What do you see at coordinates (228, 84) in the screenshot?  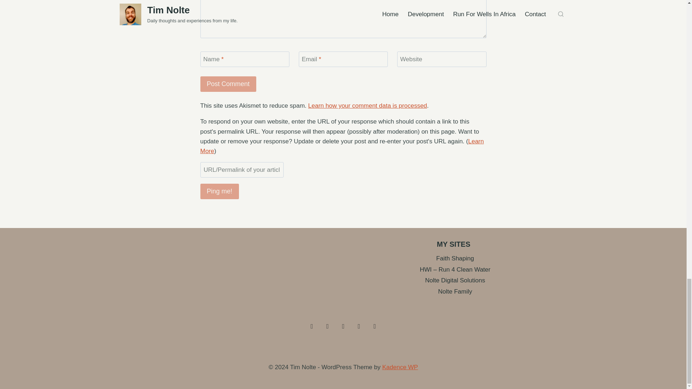 I see `Post Comment` at bounding box center [228, 84].